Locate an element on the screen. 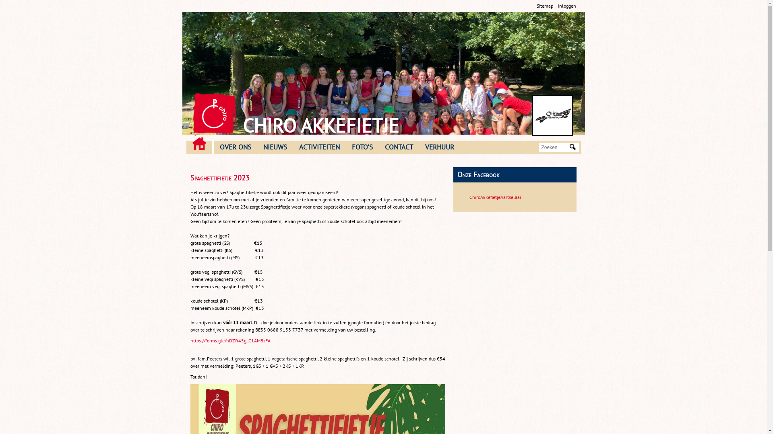 The width and height of the screenshot is (773, 434). Home is located at coordinates (552, 116).